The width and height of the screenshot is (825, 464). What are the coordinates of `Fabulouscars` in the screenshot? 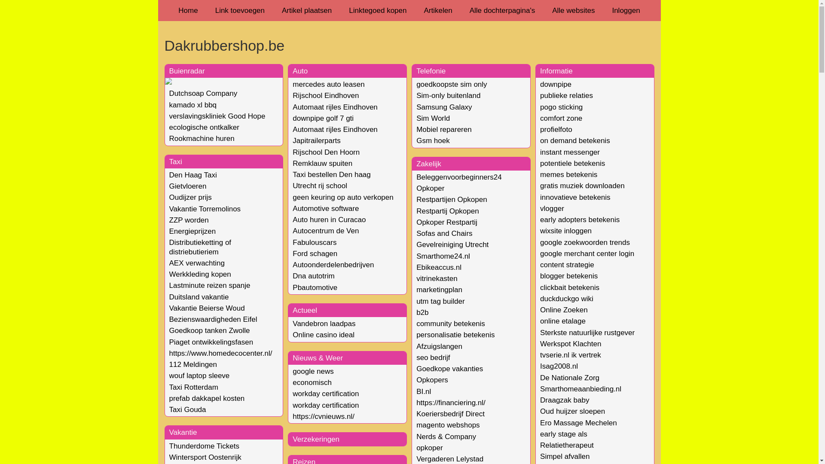 It's located at (315, 242).